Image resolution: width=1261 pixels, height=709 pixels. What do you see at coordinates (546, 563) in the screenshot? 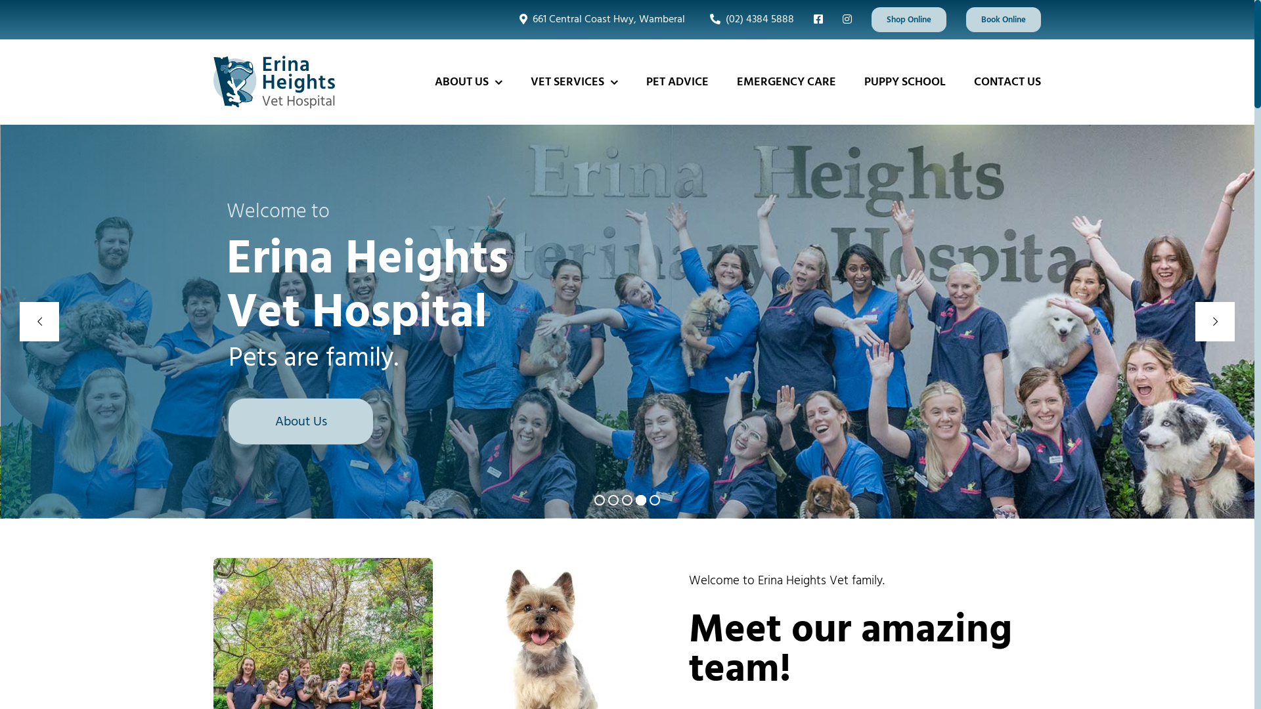
I see `erinaheightsvet-hero-2` at bounding box center [546, 563].